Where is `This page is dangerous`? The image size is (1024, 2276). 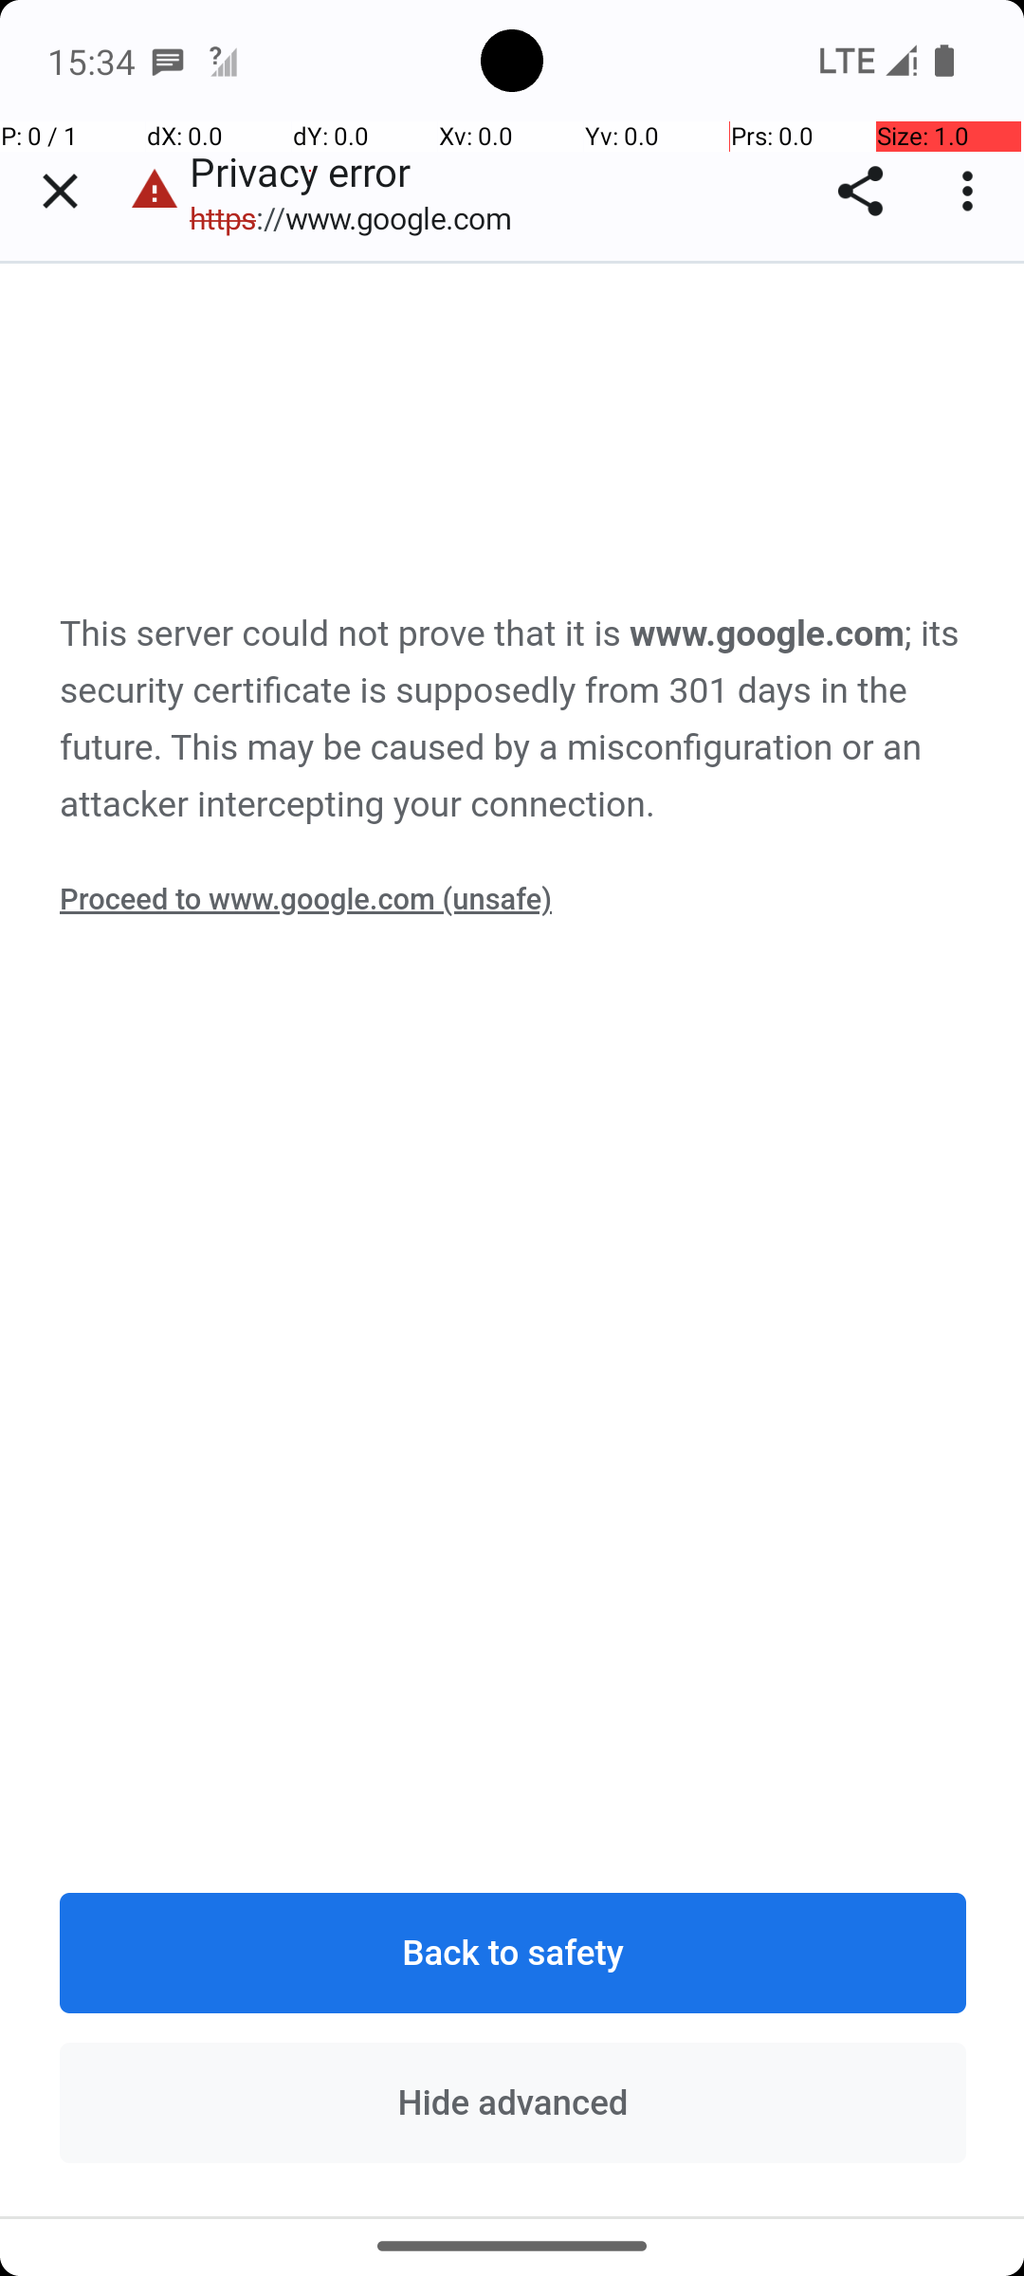 This page is dangerous is located at coordinates (155, 192).